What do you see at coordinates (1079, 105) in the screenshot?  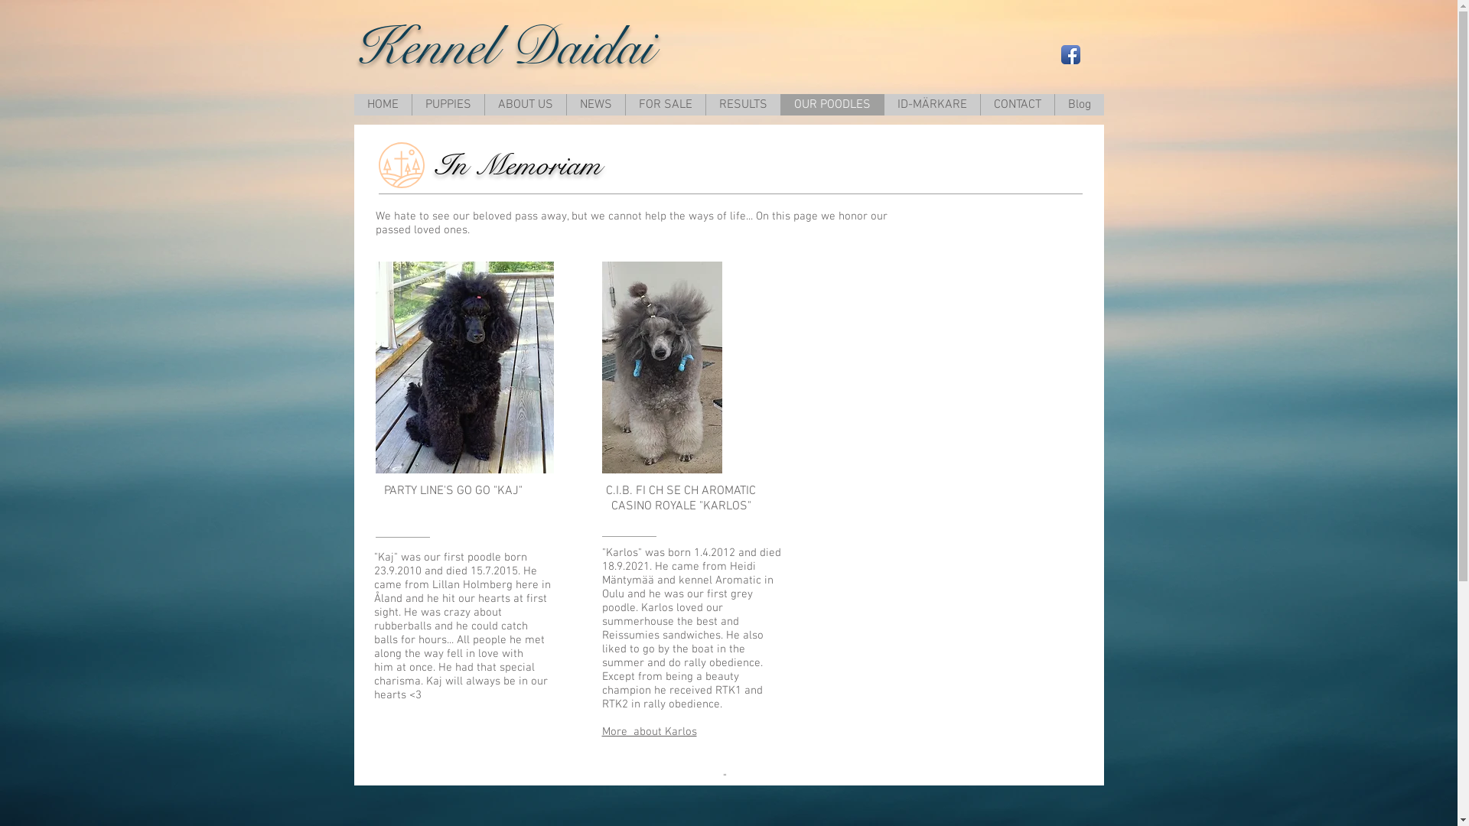 I see `Blog` at bounding box center [1079, 105].